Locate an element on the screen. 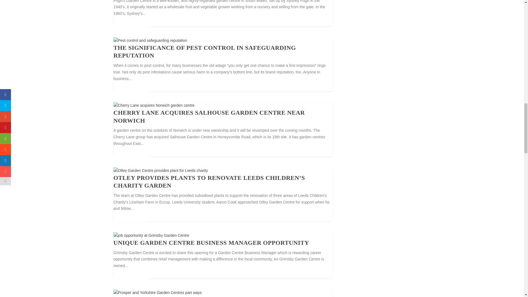  Read More is located at coordinates (131, 22).